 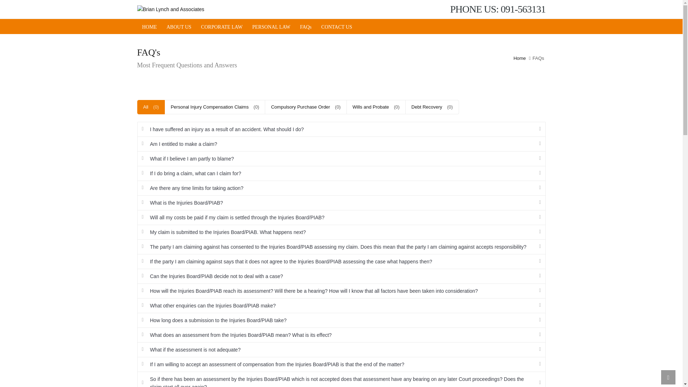 I want to click on CONTACT US, so click(x=337, y=27).